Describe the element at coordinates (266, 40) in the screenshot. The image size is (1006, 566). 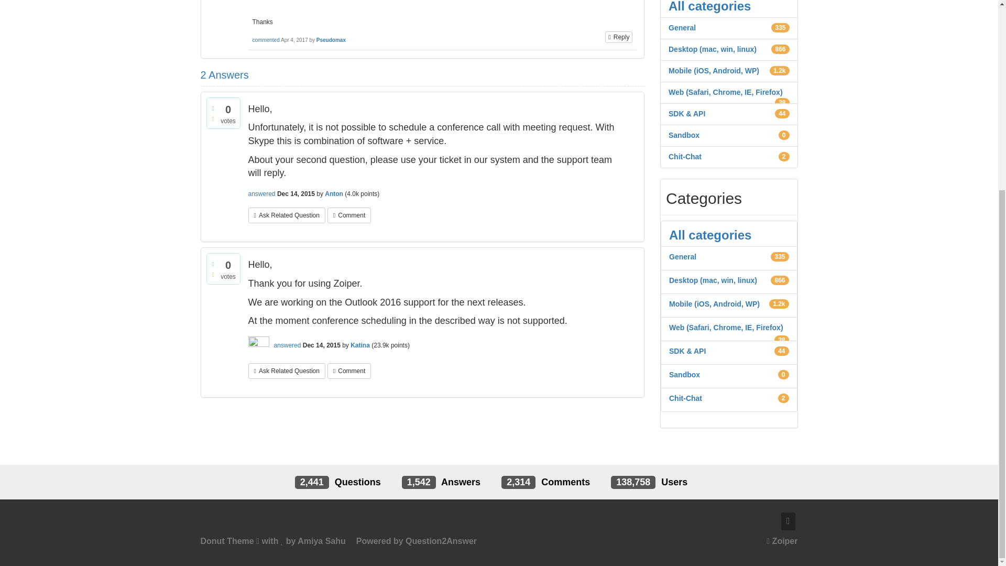
I see `commented` at that location.